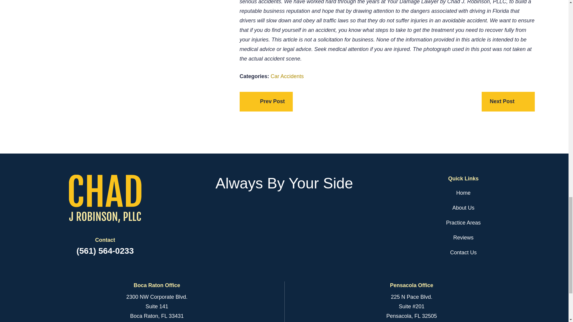  Describe the element at coordinates (105, 199) in the screenshot. I see `Home` at that location.